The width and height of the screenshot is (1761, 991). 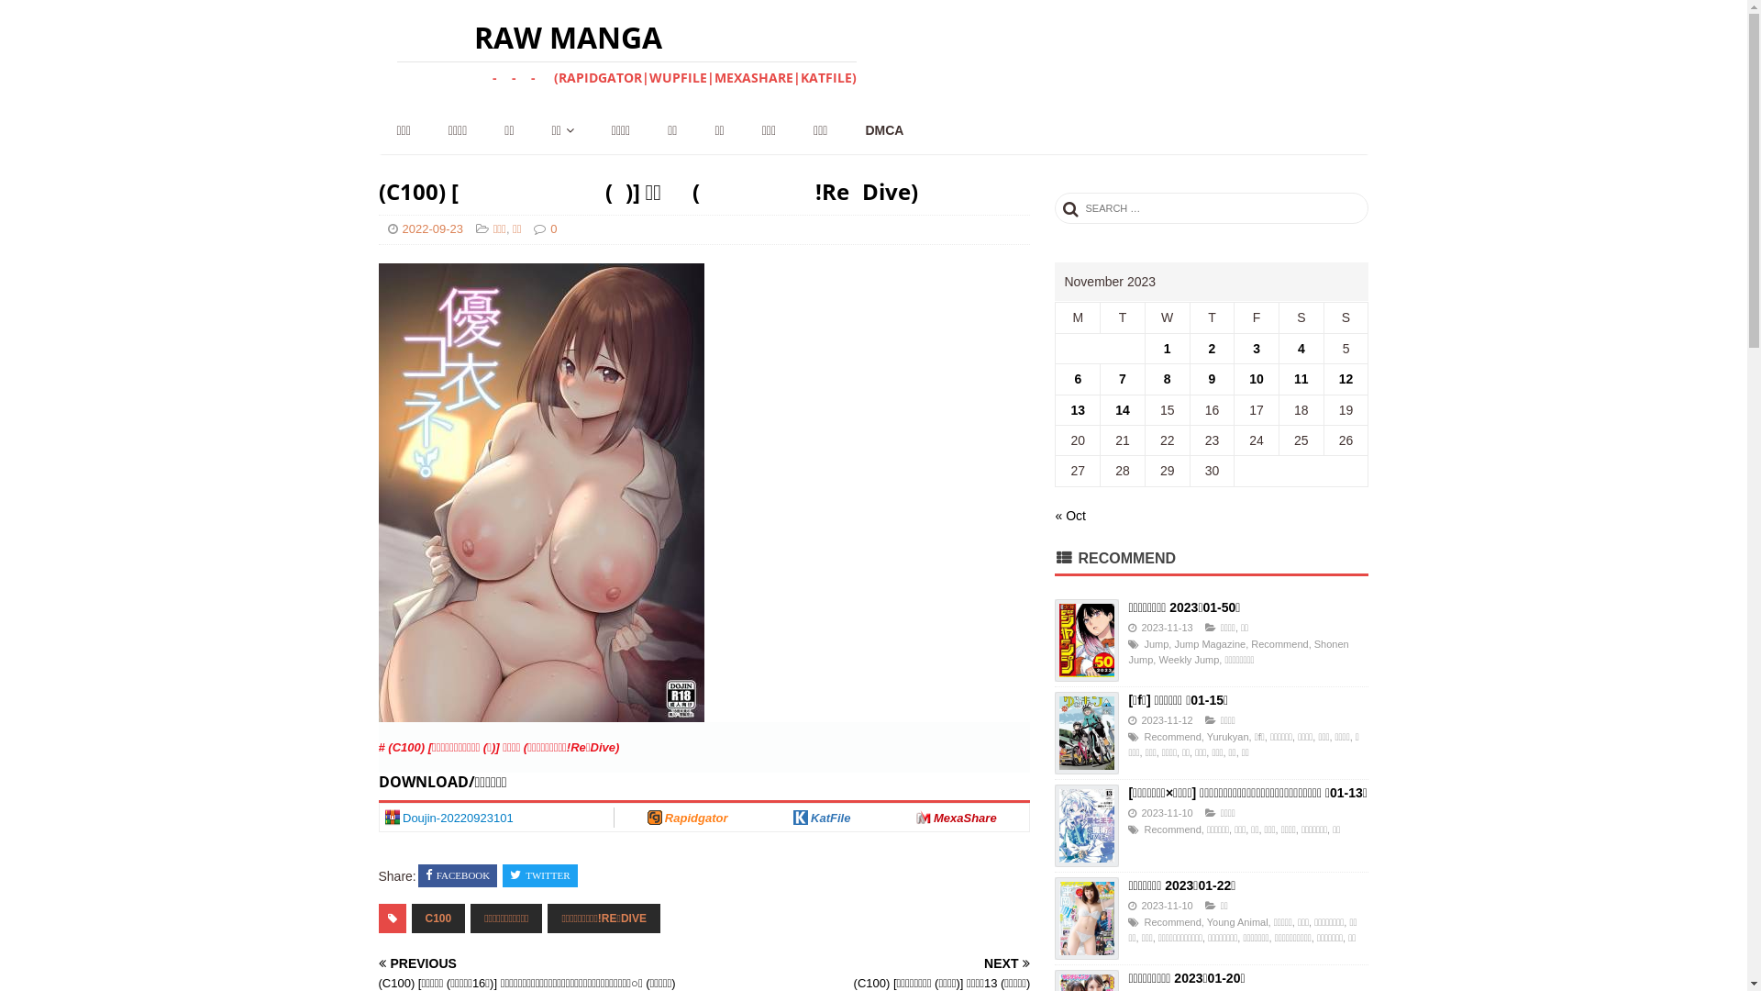 What do you see at coordinates (1257, 379) in the screenshot?
I see `10` at bounding box center [1257, 379].